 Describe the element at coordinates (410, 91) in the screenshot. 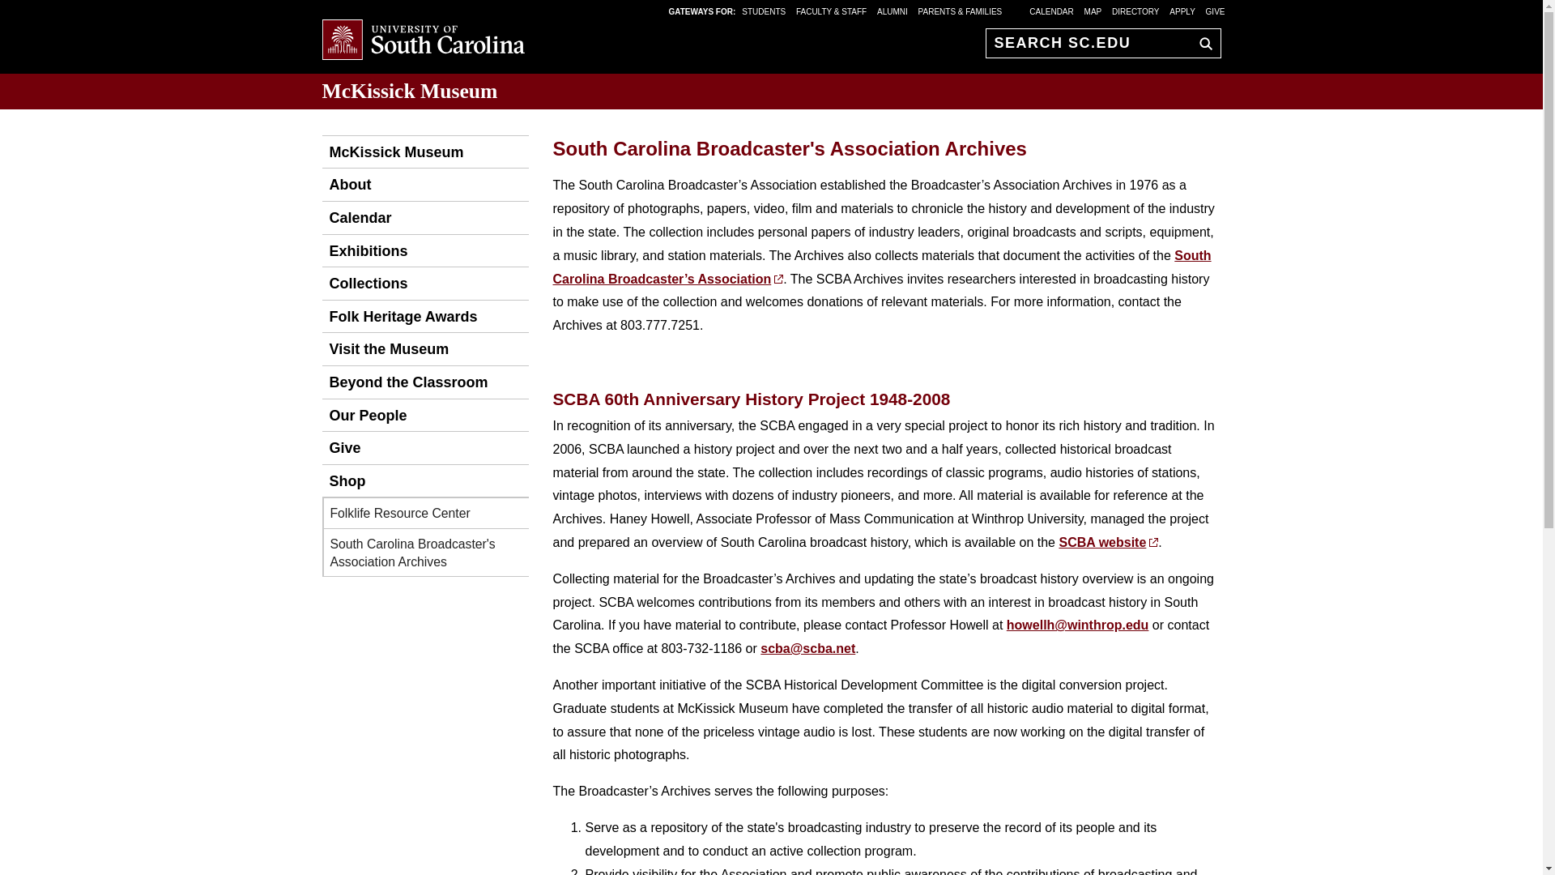

I see `McKissick Museum` at that location.